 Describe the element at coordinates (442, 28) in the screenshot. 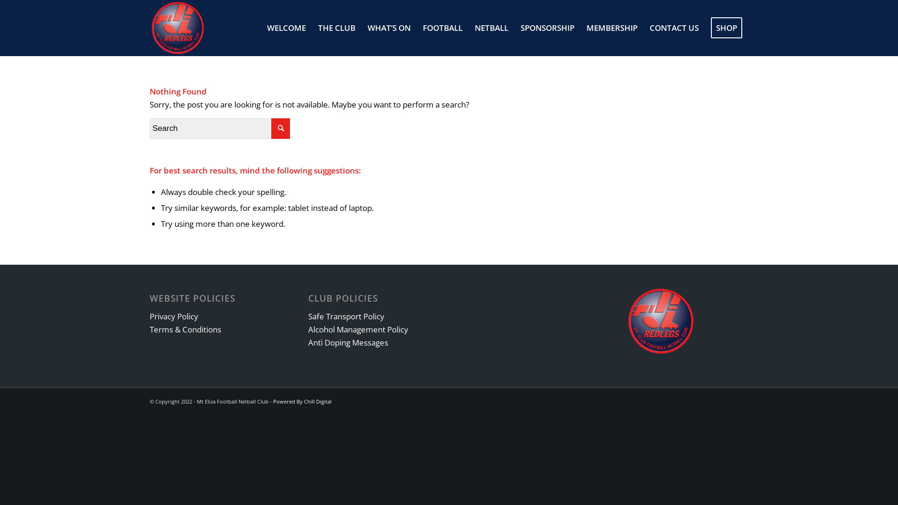

I see `FOOTBALL` at that location.